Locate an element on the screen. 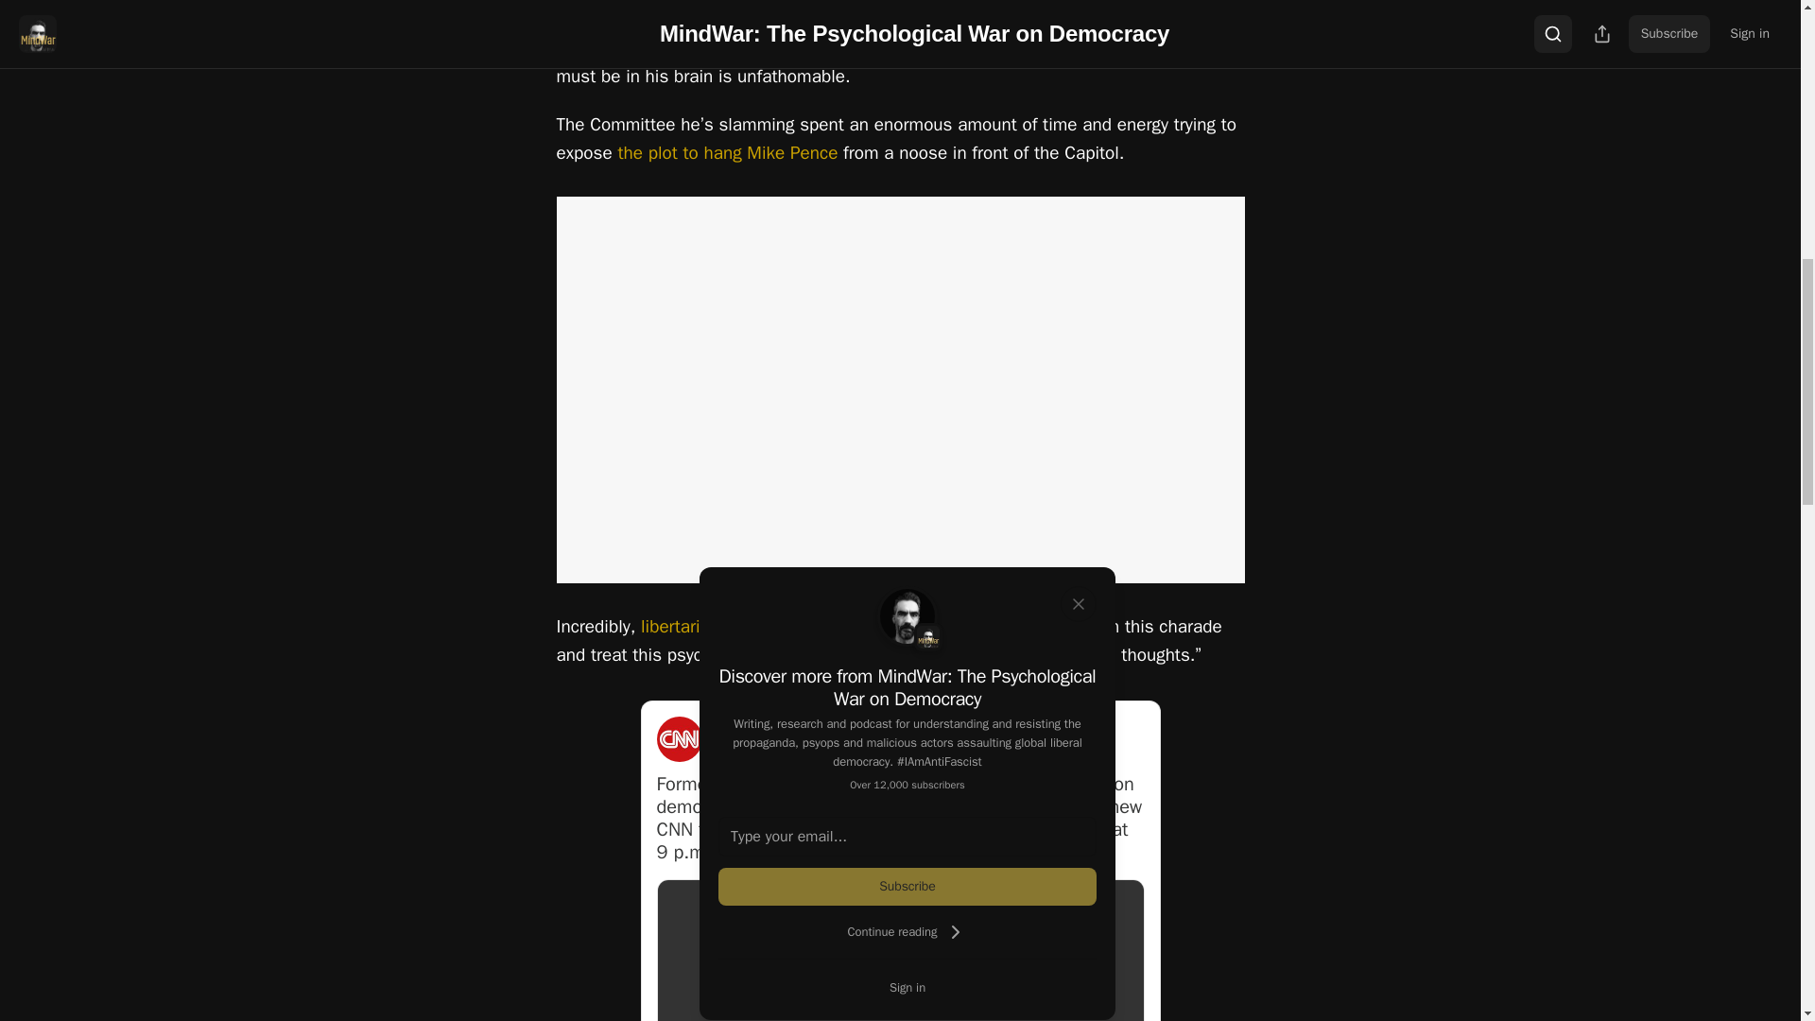 Image resolution: width=1815 pixels, height=1021 pixels. the plot to hang Mike Pence is located at coordinates (726, 153).